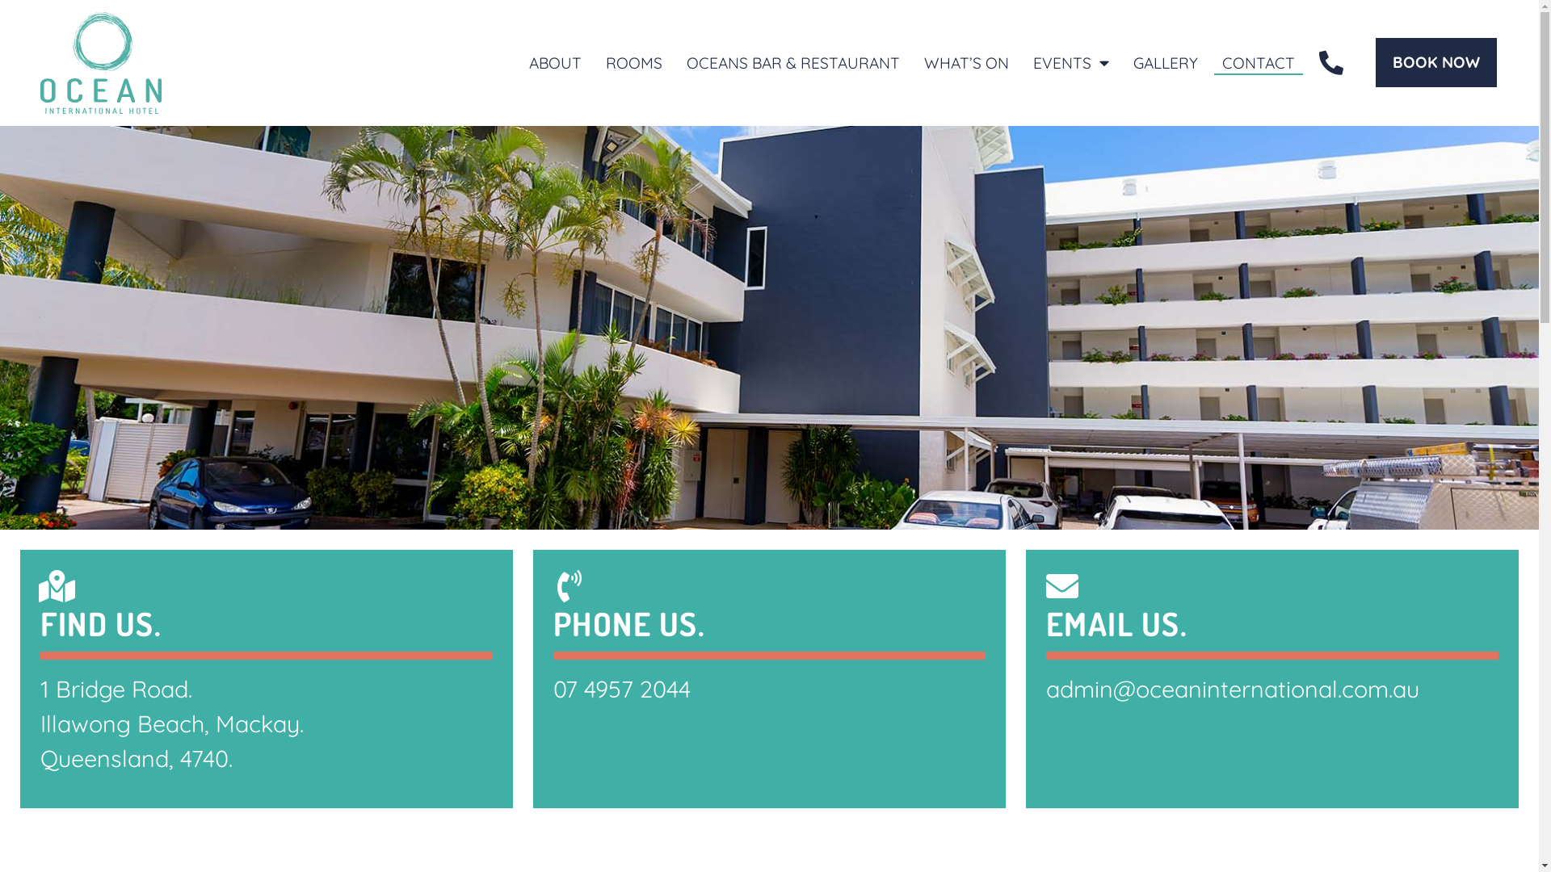 The height and width of the screenshot is (872, 1551). What do you see at coordinates (1166, 63) in the screenshot?
I see `GALLERY` at bounding box center [1166, 63].